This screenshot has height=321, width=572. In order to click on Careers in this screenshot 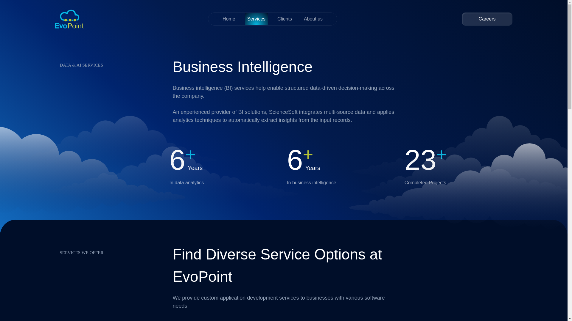, I will do `click(487, 19)`.